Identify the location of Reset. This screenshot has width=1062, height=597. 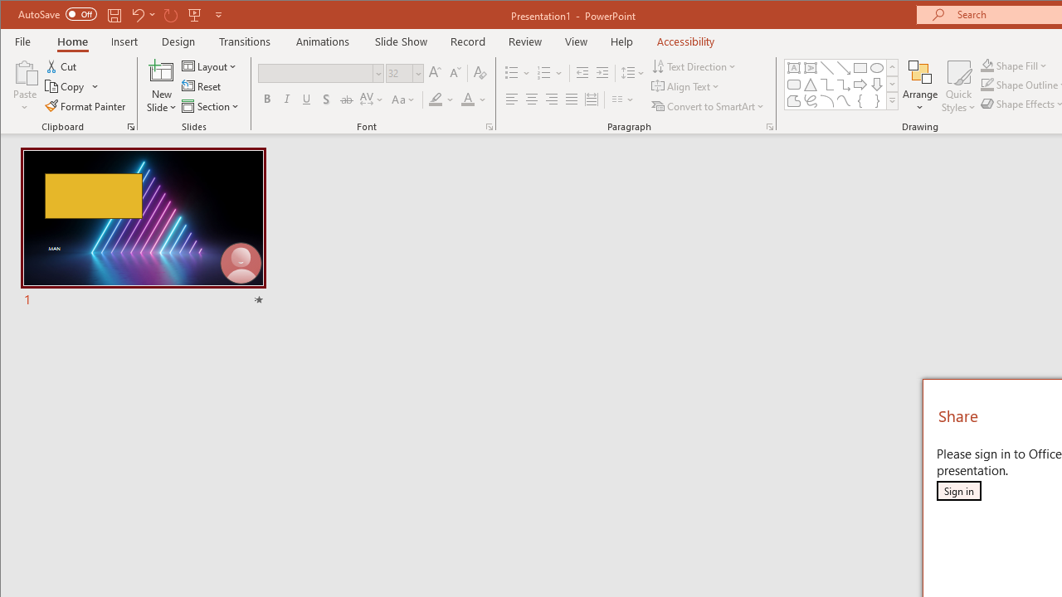
(202, 86).